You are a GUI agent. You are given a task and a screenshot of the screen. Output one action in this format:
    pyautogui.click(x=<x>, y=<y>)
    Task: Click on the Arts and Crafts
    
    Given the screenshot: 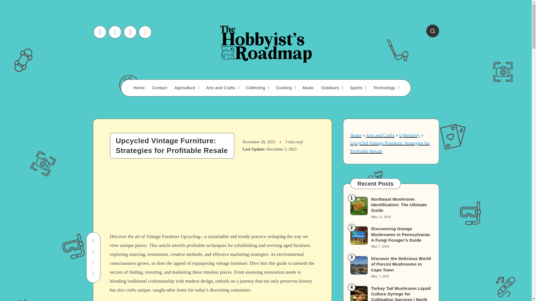 What is the action you would take?
    pyautogui.click(x=380, y=135)
    